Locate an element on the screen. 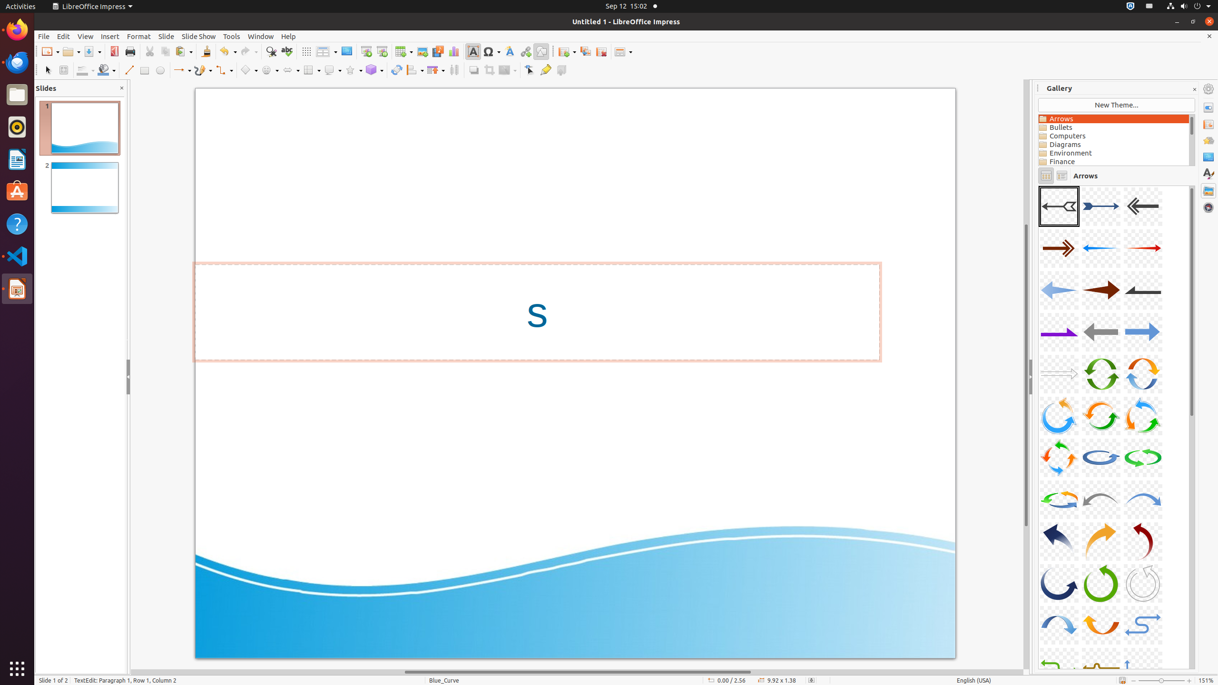 The image size is (1218, 685). Close Sidebar Deck is located at coordinates (1194, 89).